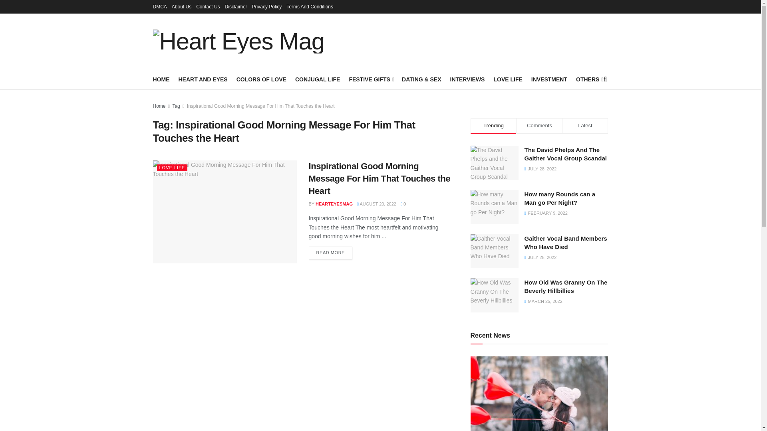 The height and width of the screenshot is (431, 767). Describe the element at coordinates (318, 79) in the screenshot. I see `CONJUGAL LIFE` at that location.